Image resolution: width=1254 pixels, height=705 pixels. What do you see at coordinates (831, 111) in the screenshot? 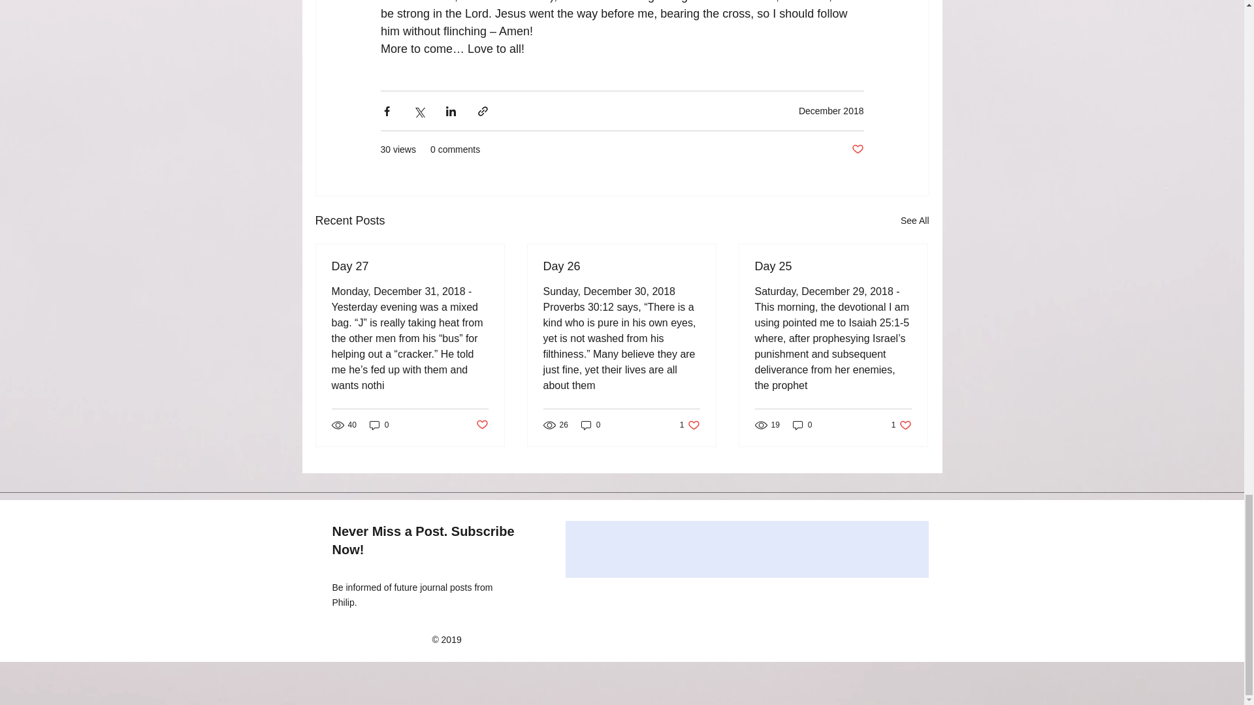
I see `December 2018` at bounding box center [831, 111].